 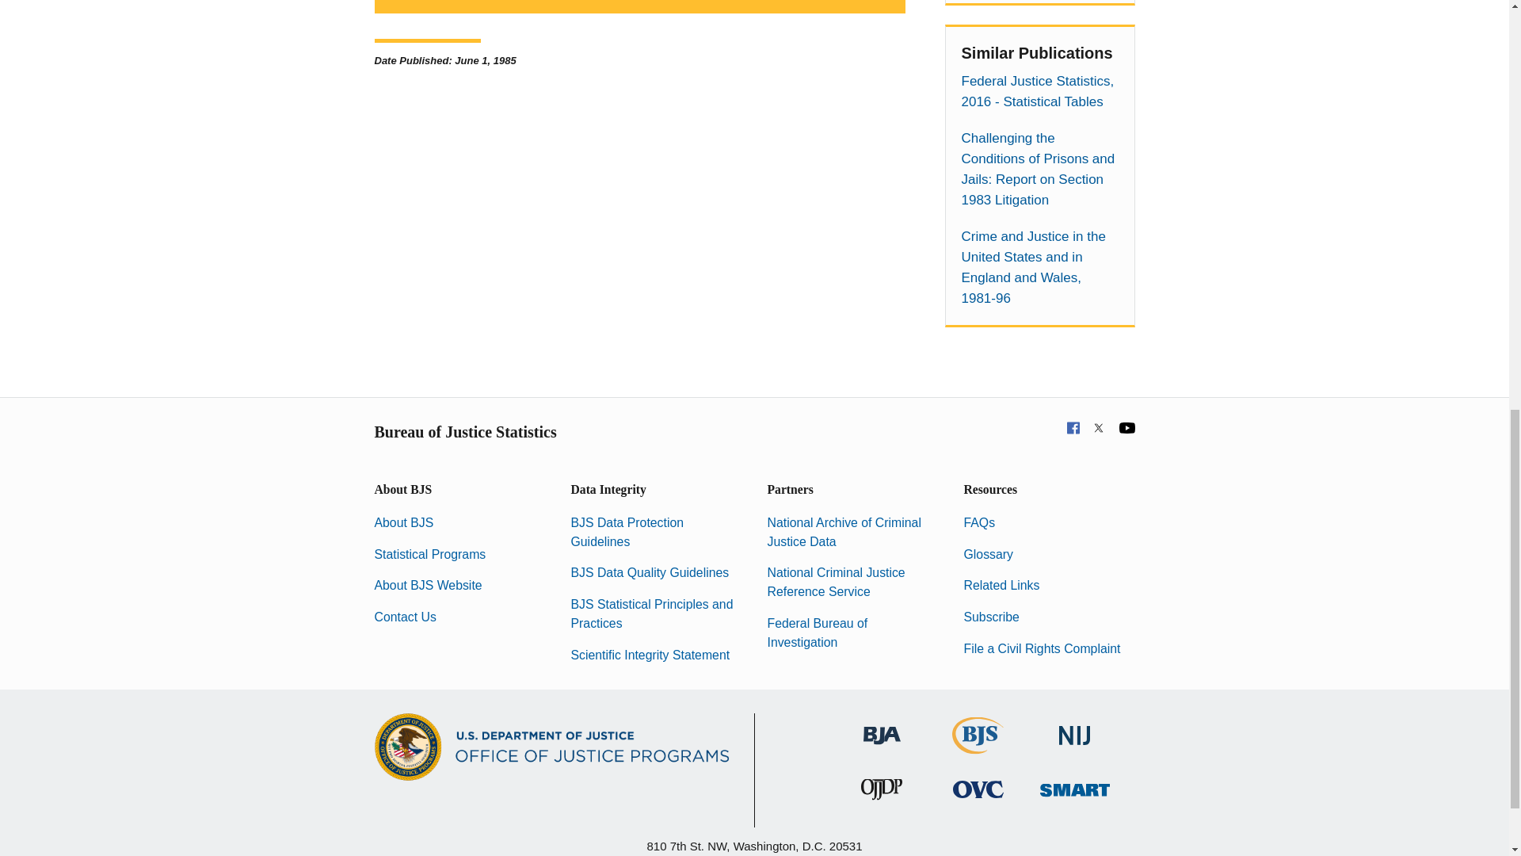 What do you see at coordinates (1039, 91) in the screenshot?
I see `Federal Justice Statistics, 2016 - Statistical Tables` at bounding box center [1039, 91].